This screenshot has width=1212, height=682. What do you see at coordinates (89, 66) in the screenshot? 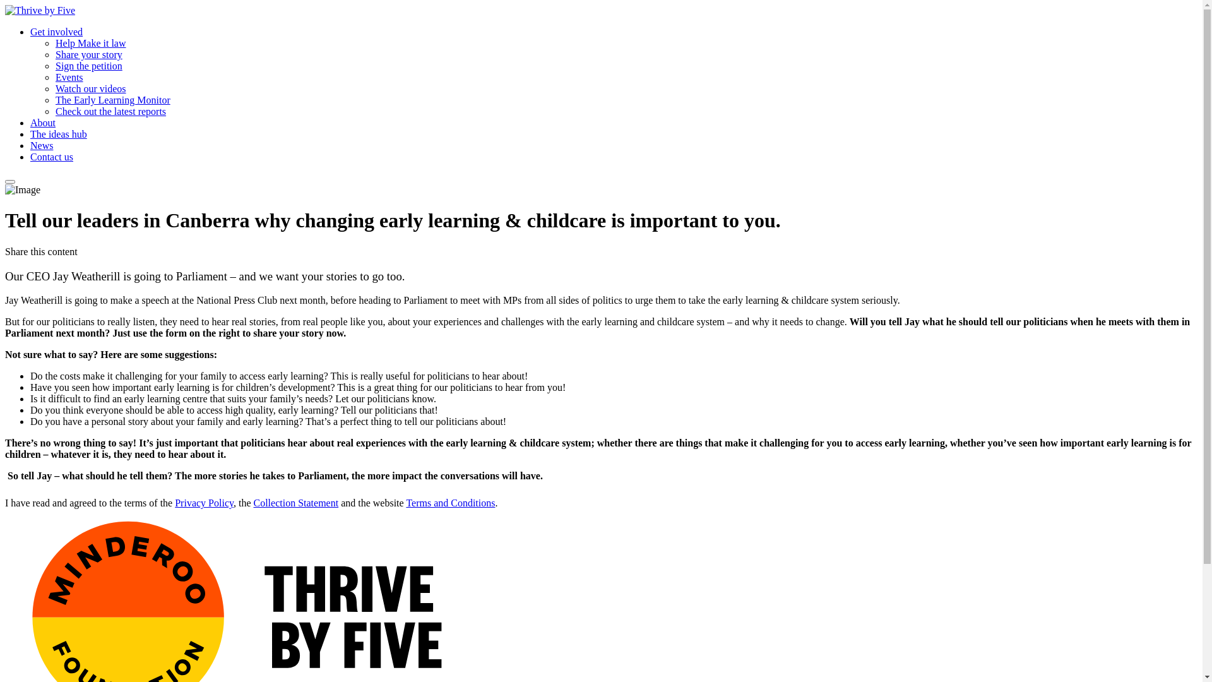
I see `Sign the petition` at bounding box center [89, 66].